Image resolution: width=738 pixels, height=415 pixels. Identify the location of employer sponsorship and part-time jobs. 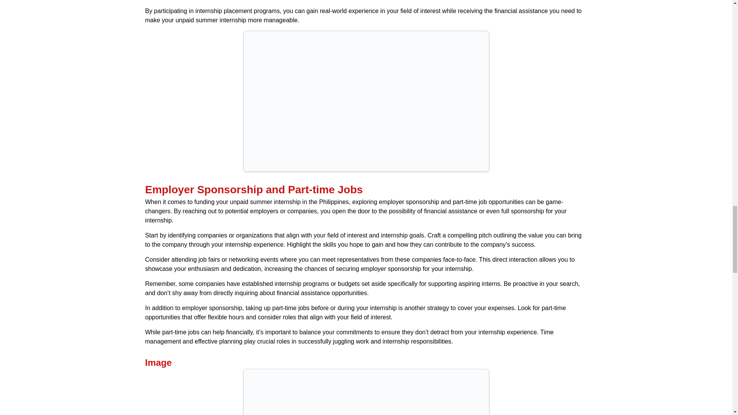
(366, 392).